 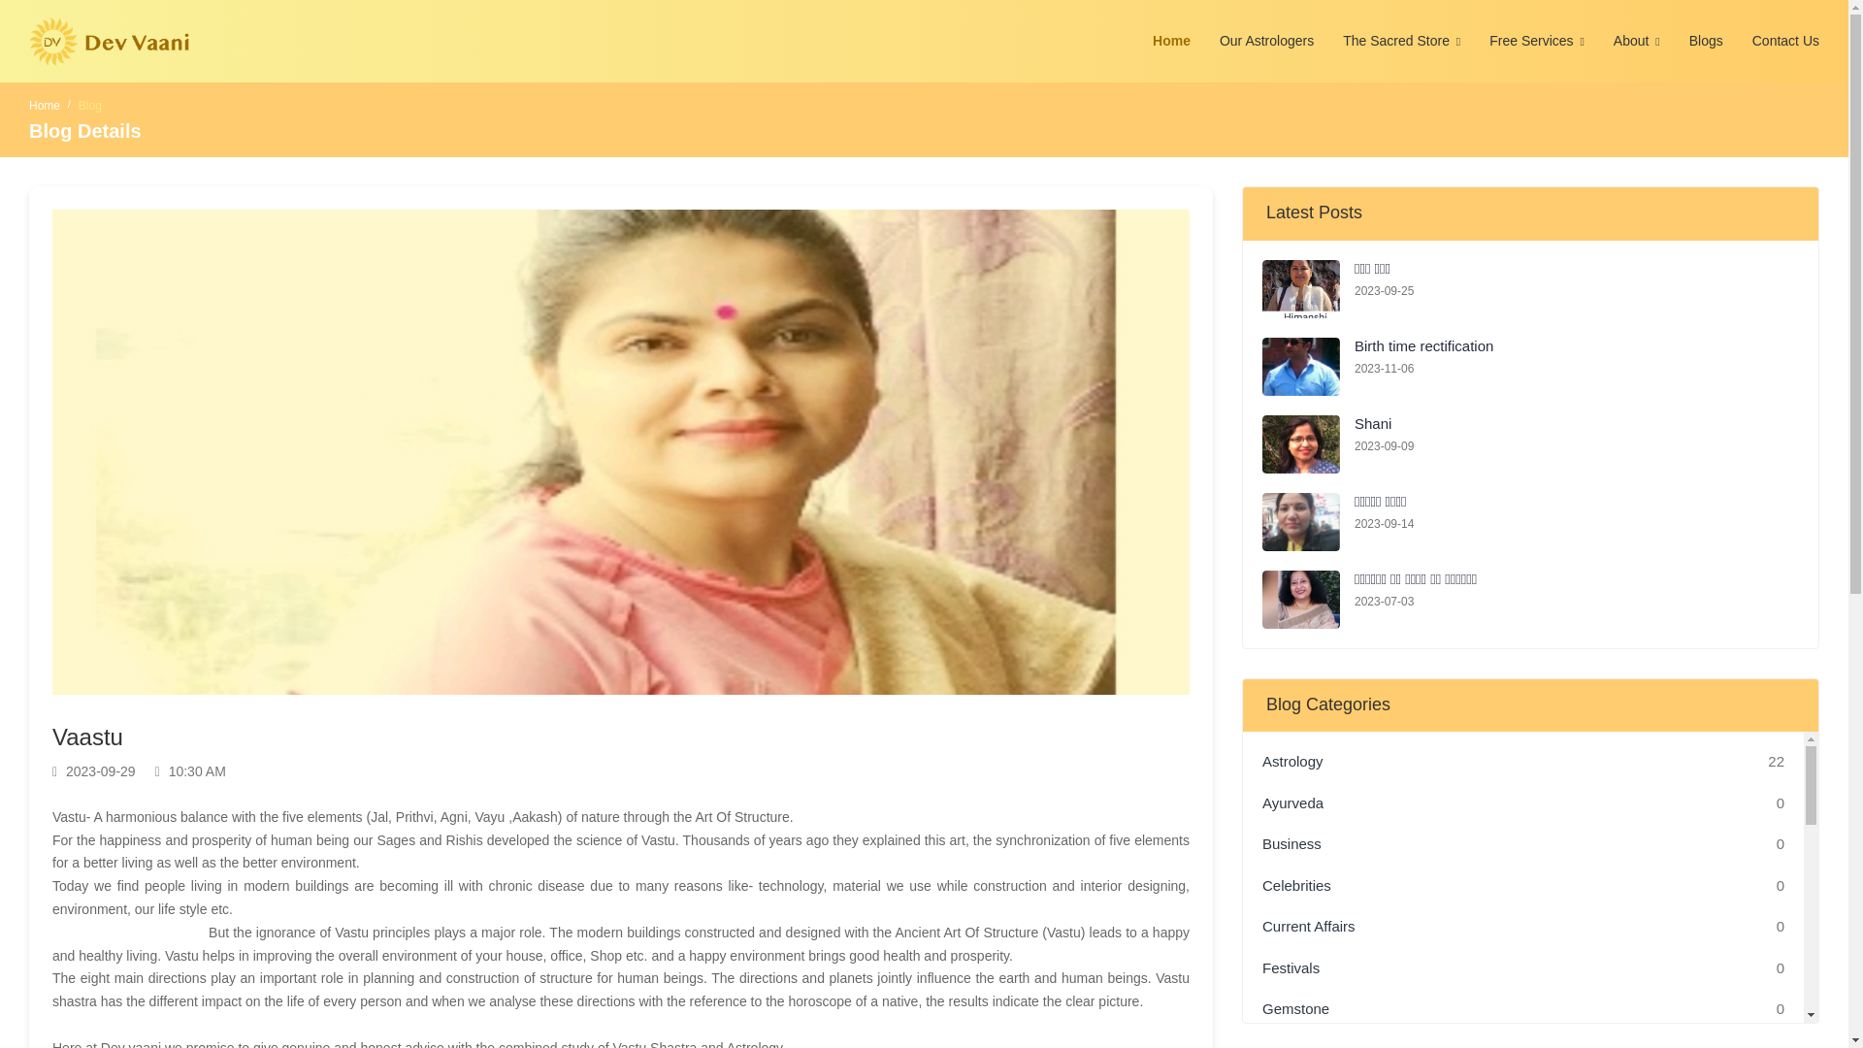 What do you see at coordinates (1266, 41) in the screenshot?
I see `Our Astrologers` at bounding box center [1266, 41].